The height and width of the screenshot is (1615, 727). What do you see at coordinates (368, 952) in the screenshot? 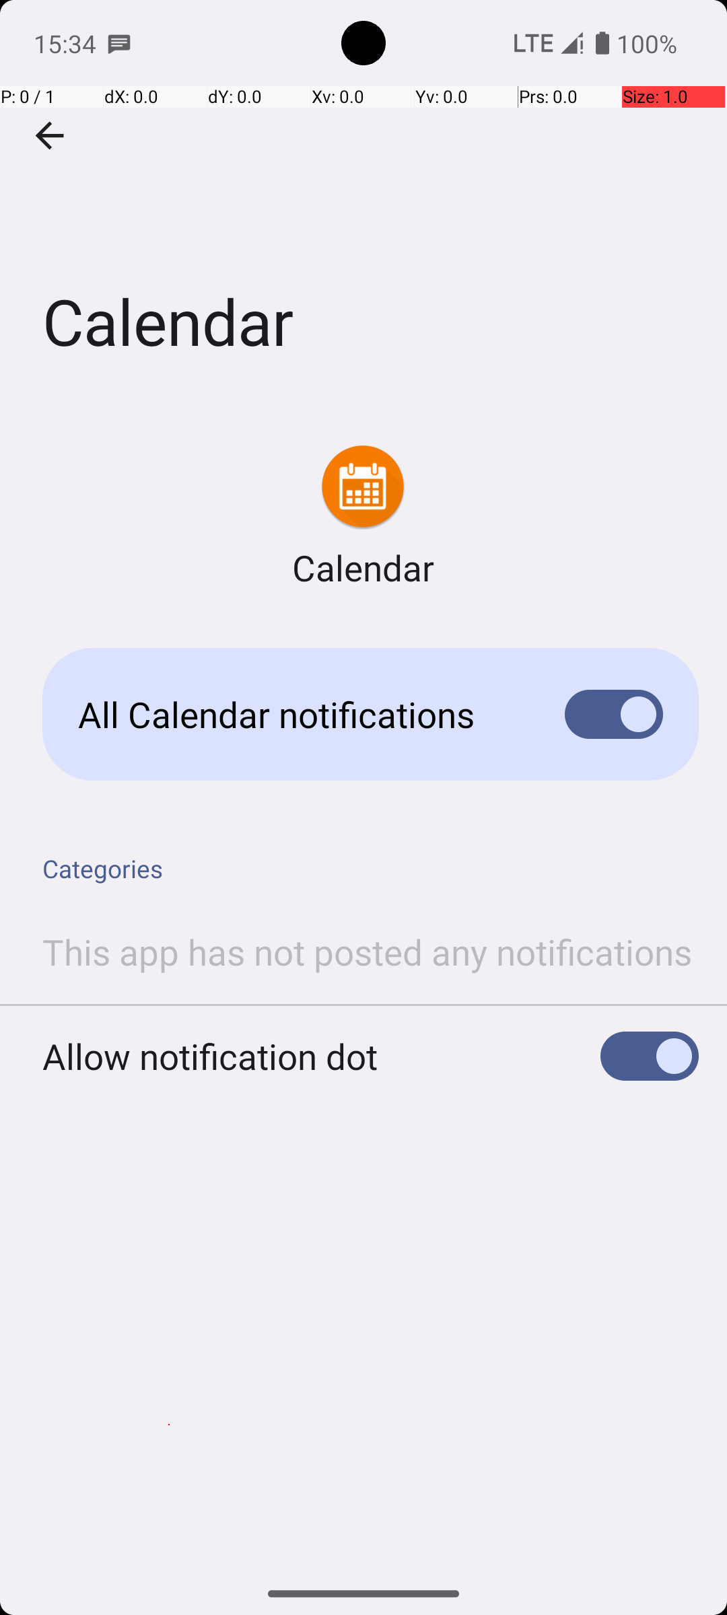
I see `This app has not posted any notifications` at bounding box center [368, 952].